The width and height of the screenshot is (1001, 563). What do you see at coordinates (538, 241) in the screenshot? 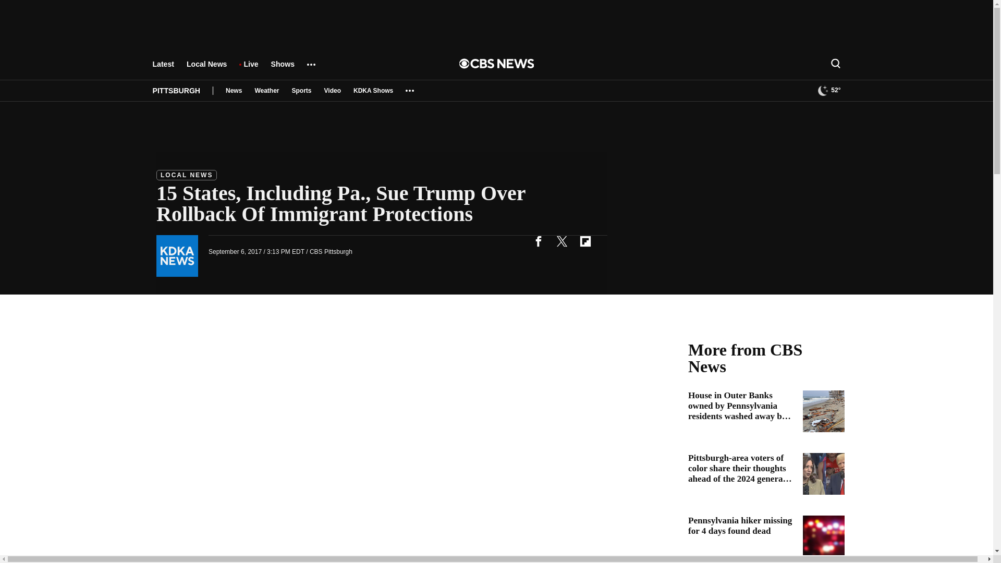
I see `facebook` at bounding box center [538, 241].